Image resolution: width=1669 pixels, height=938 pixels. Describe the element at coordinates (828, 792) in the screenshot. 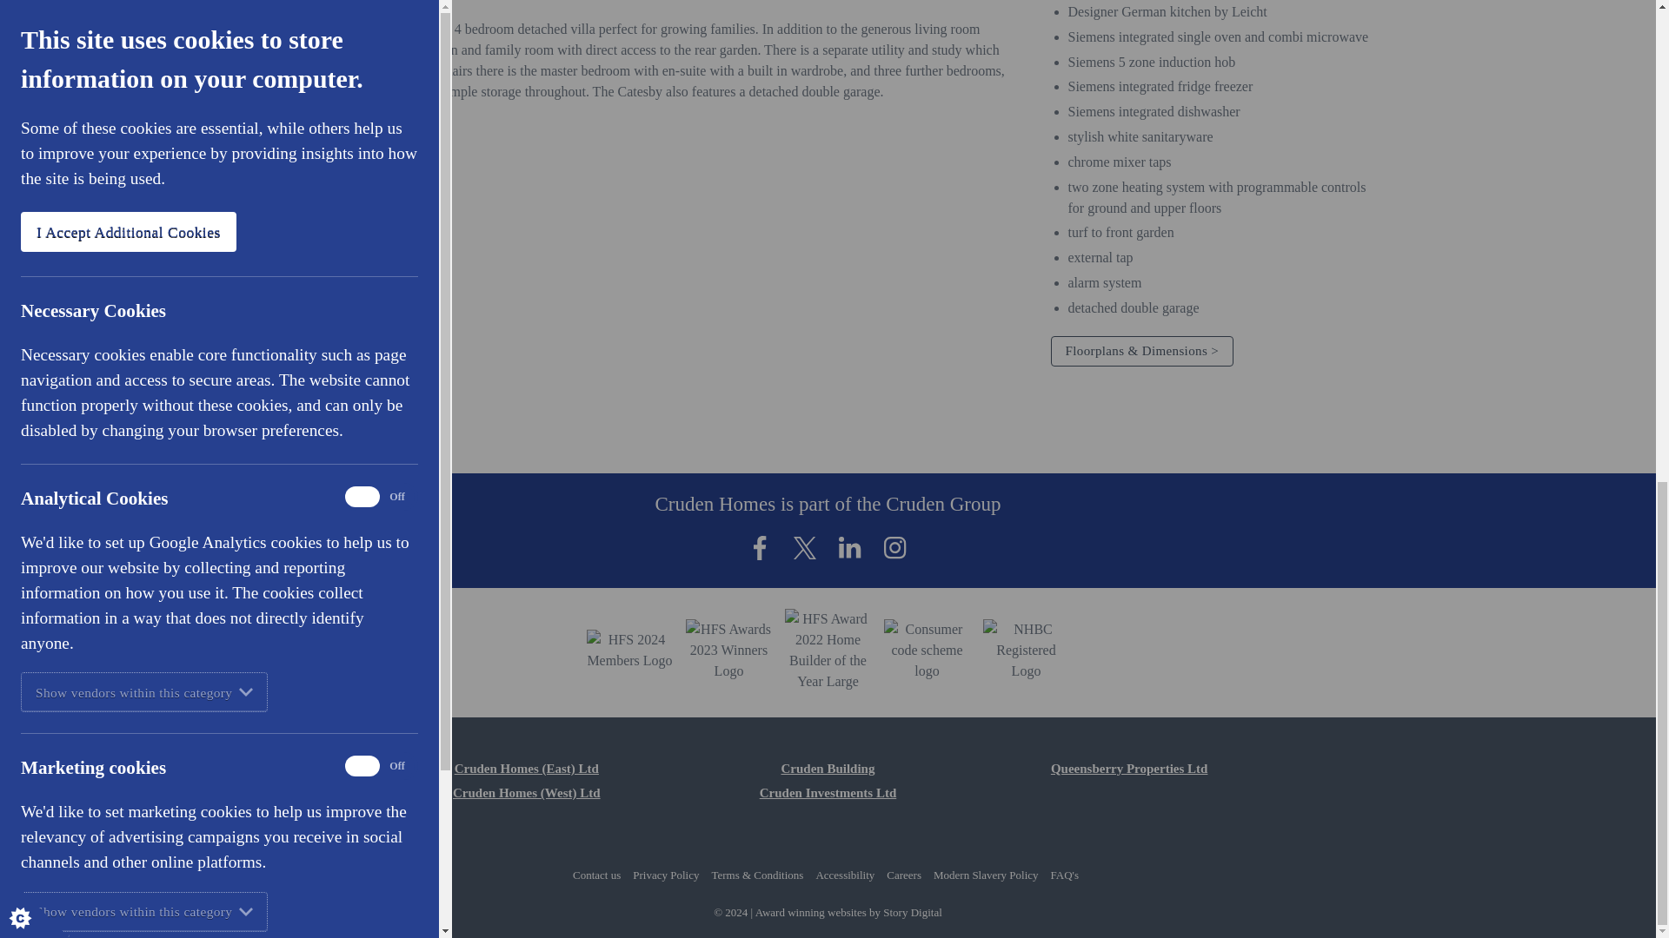

I see `Cruden Investments Ltd` at that location.